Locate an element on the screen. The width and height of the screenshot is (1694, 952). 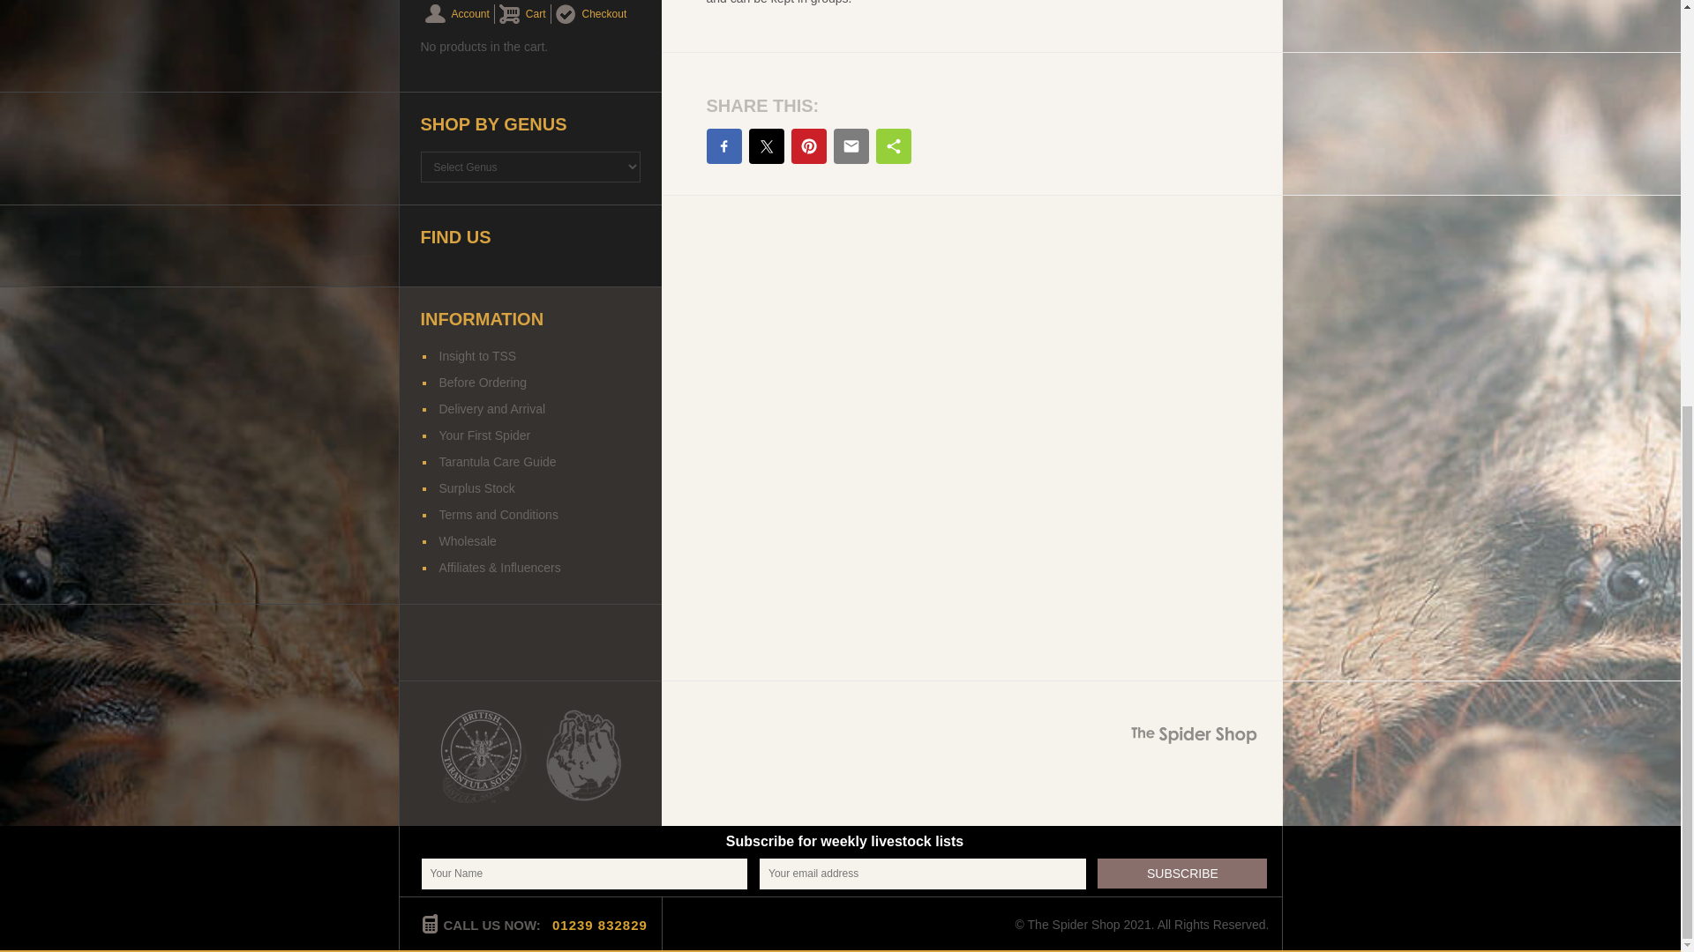
My Account is located at coordinates (457, 14).